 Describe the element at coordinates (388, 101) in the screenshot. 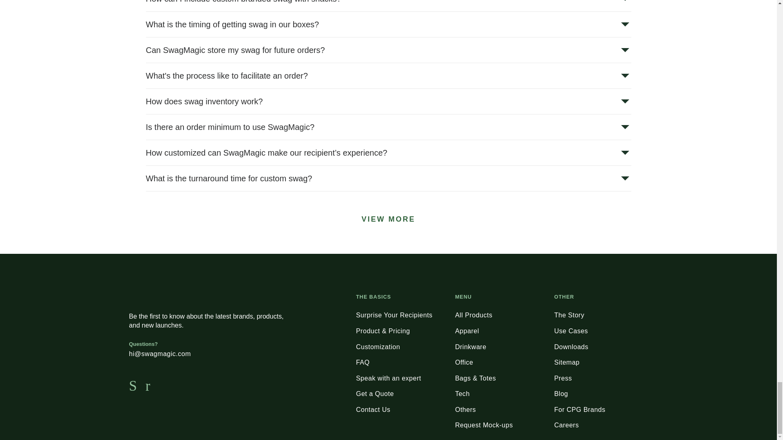

I see `How does swag inventory work?` at that location.